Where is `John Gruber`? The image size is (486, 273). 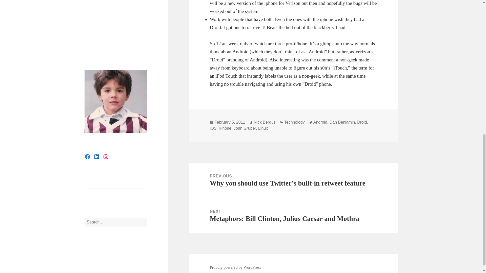
John Gruber is located at coordinates (245, 128).